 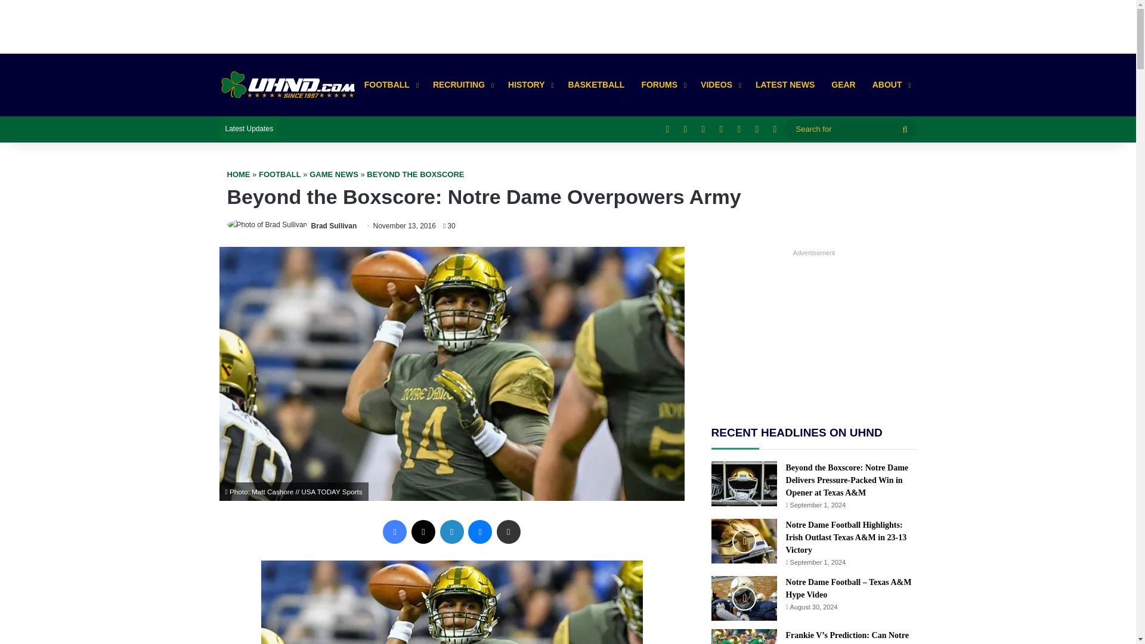 I want to click on Facebook, so click(x=394, y=531).